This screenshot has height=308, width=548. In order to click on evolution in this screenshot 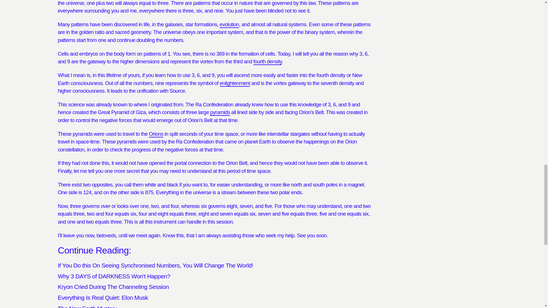, I will do `click(229, 25)`.